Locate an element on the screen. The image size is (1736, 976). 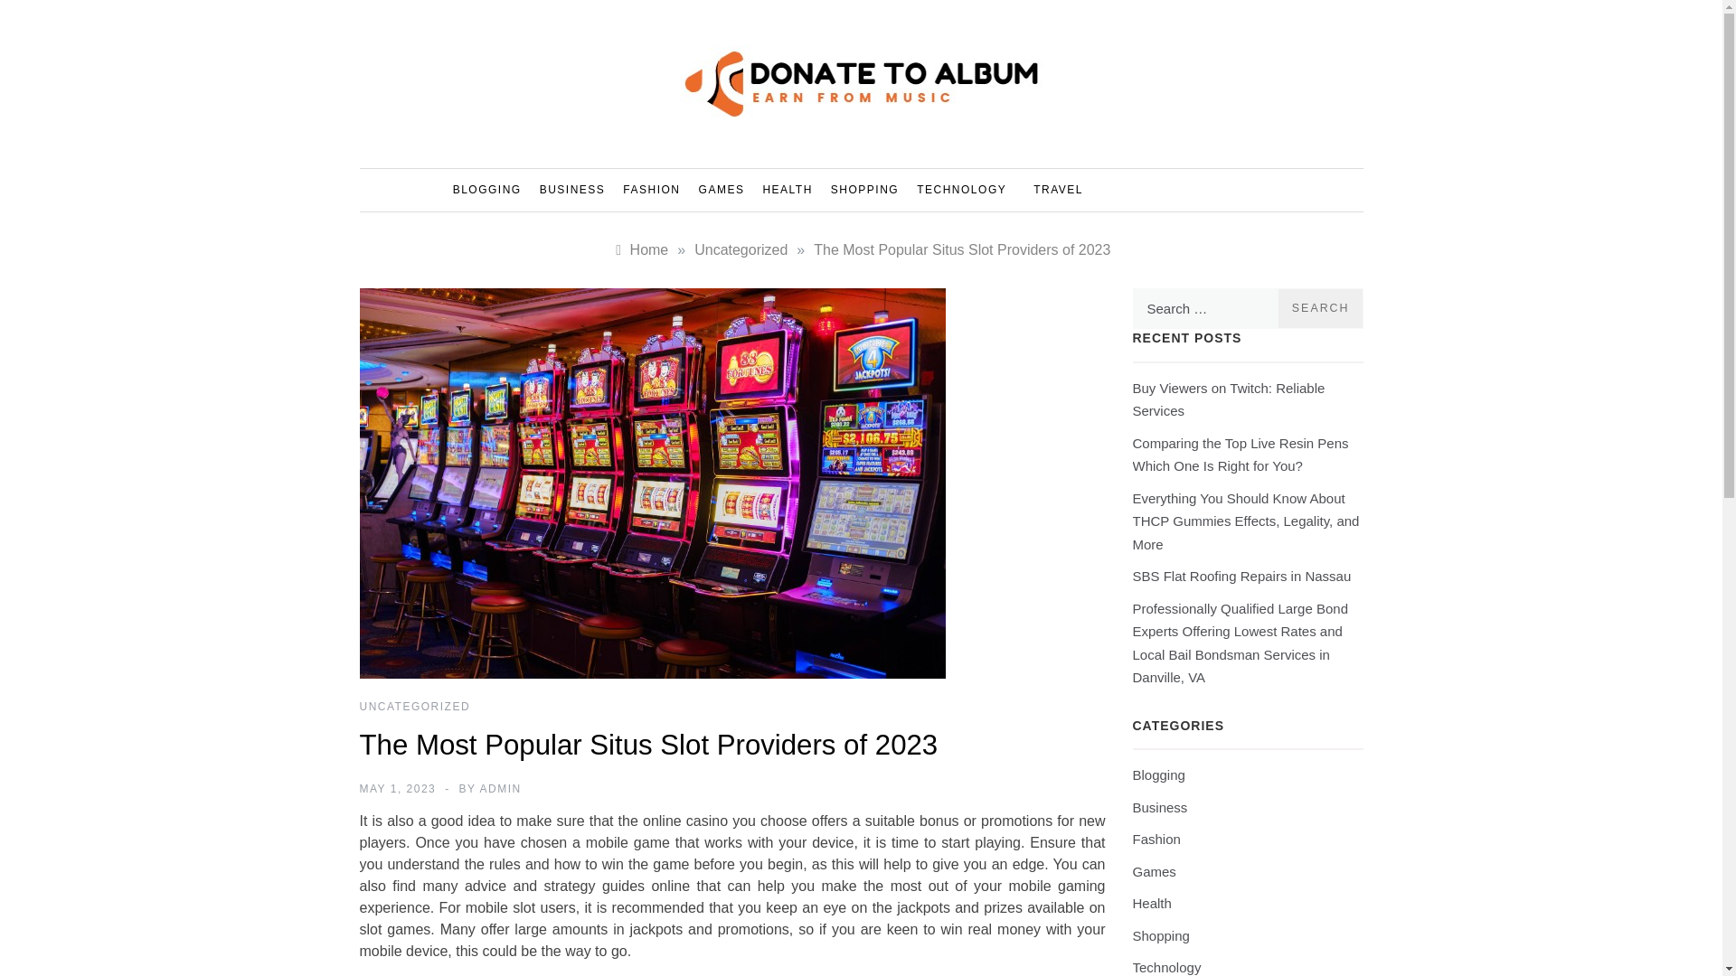
Fashion is located at coordinates (1156, 839).